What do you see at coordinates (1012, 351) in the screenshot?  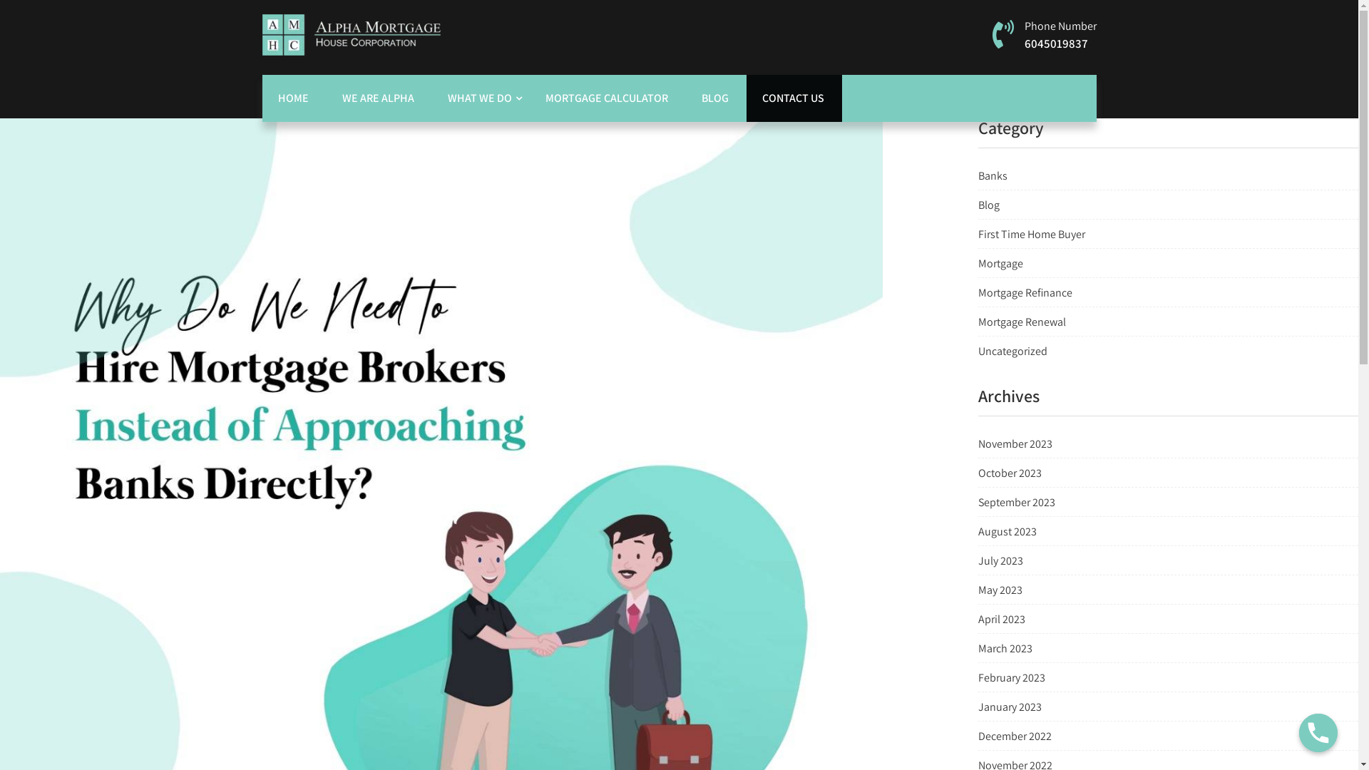 I see `Uncategorized` at bounding box center [1012, 351].